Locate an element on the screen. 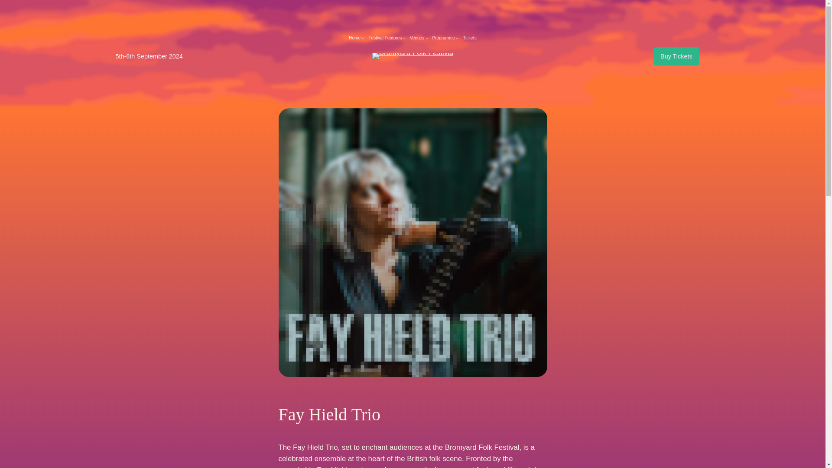 The width and height of the screenshot is (832, 468). Home is located at coordinates (354, 38).